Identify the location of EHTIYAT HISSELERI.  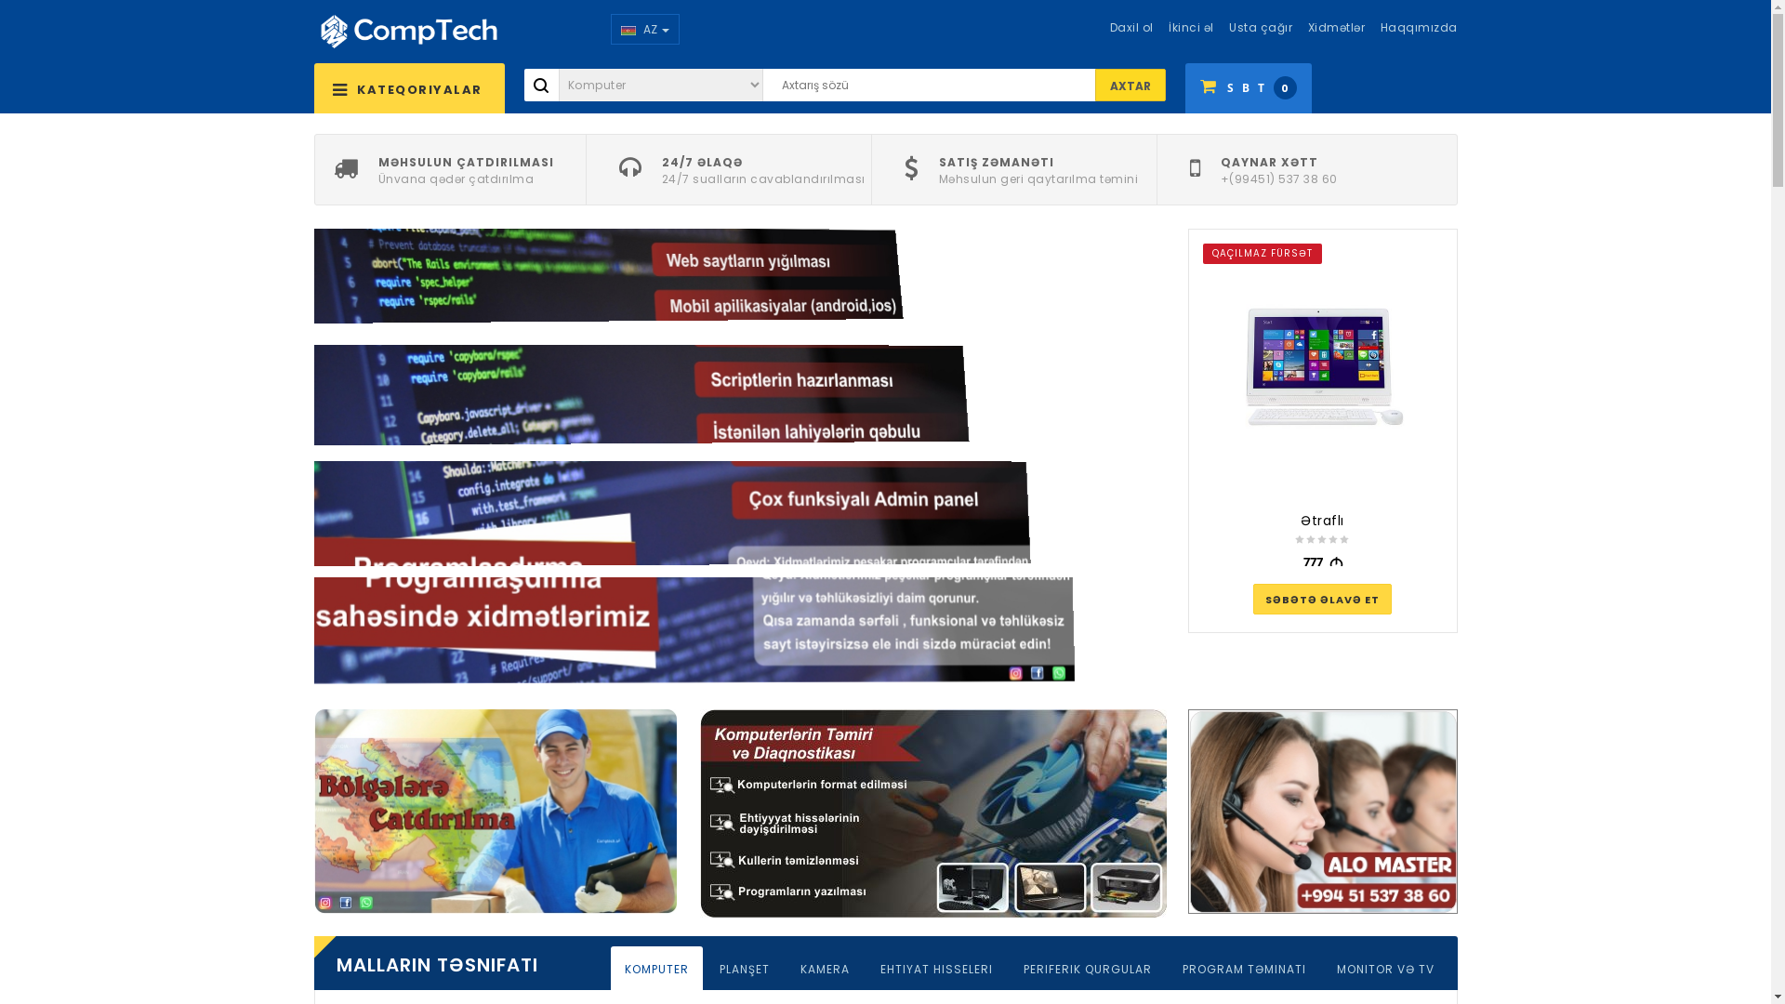
(937, 968).